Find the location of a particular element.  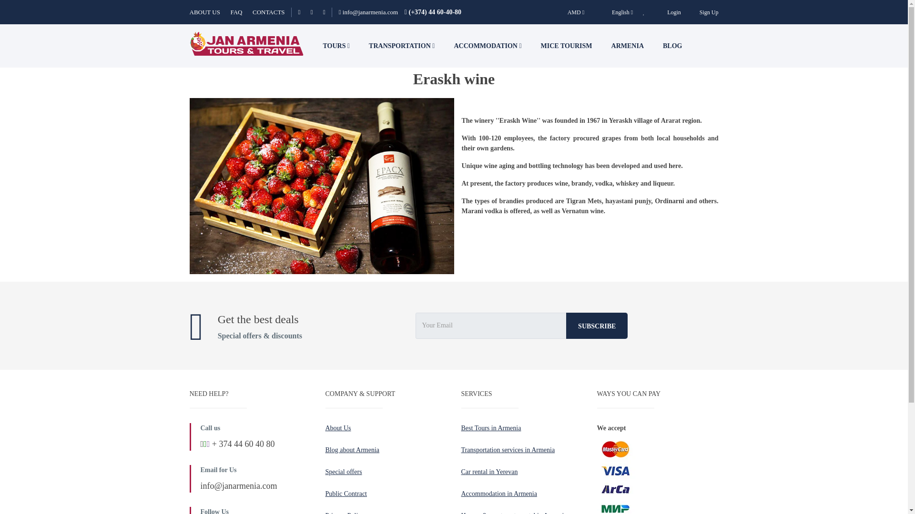

ABOUT US is located at coordinates (209, 12).